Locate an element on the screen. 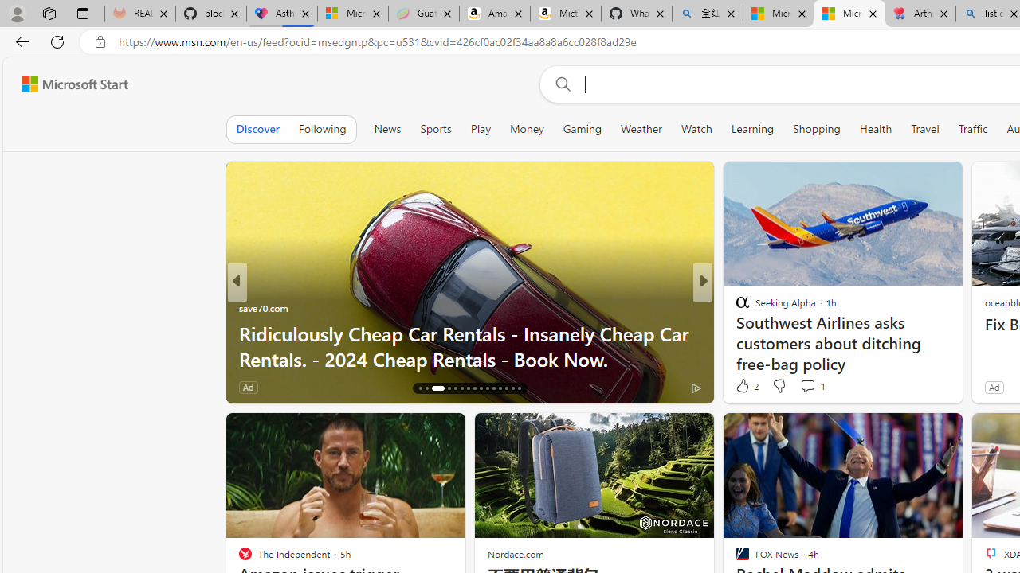 This screenshot has width=1020, height=573. Health is located at coordinates (875, 129).